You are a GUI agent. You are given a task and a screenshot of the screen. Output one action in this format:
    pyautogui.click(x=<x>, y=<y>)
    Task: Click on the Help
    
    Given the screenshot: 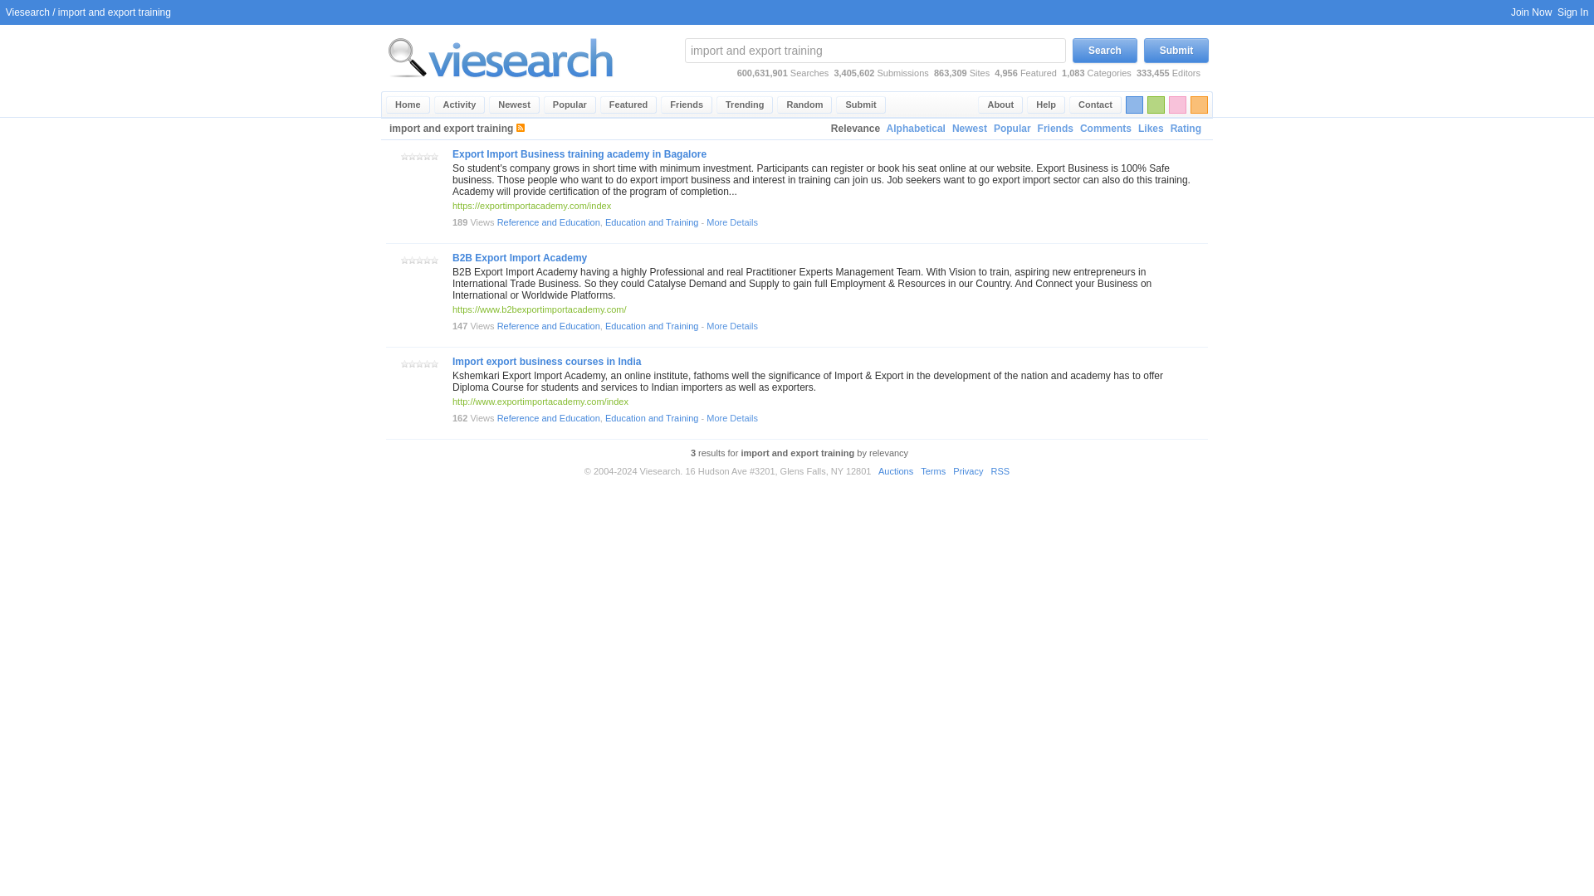 What is the action you would take?
    pyautogui.click(x=1045, y=105)
    